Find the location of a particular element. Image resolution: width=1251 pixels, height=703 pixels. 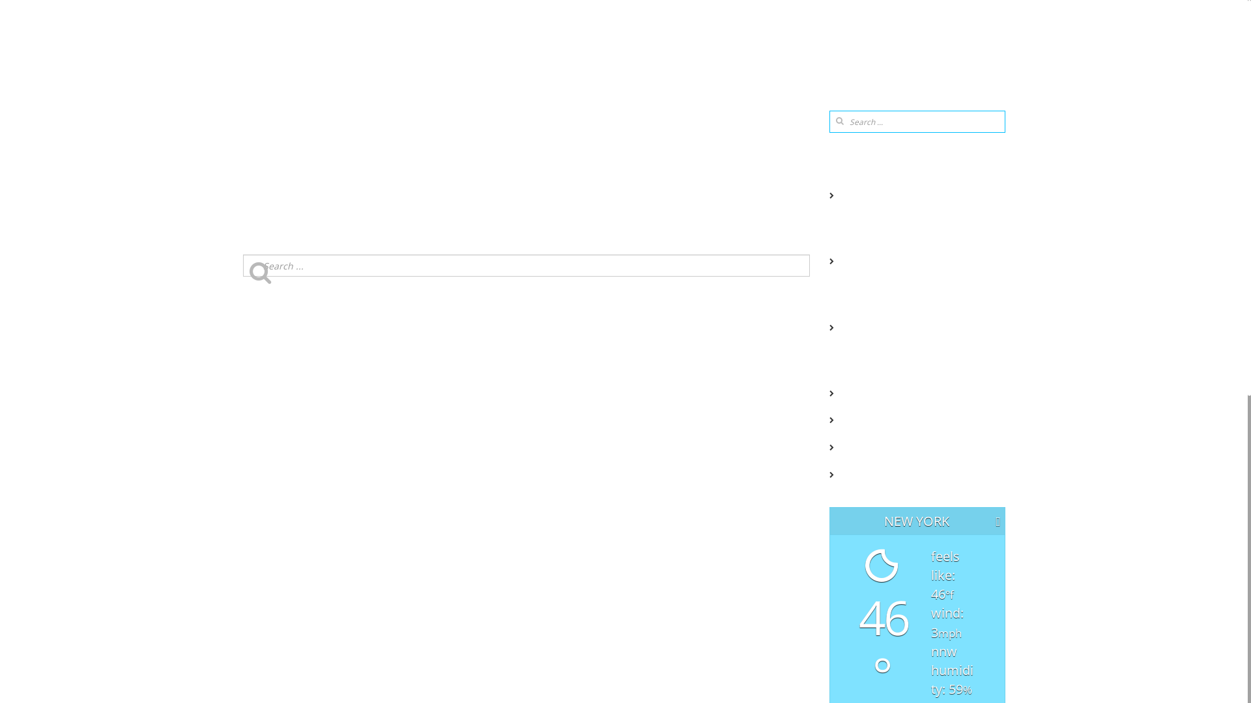

Log in is located at coordinates (846, 393).